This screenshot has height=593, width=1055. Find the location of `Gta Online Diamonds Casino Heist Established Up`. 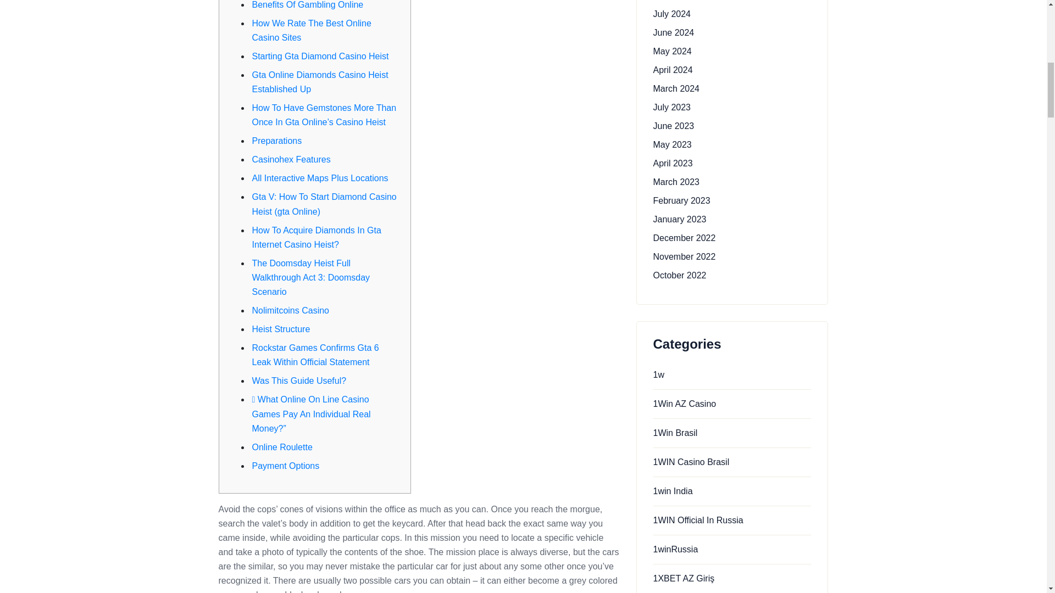

Gta Online Diamonds Casino Heist Established Up is located at coordinates (320, 82).